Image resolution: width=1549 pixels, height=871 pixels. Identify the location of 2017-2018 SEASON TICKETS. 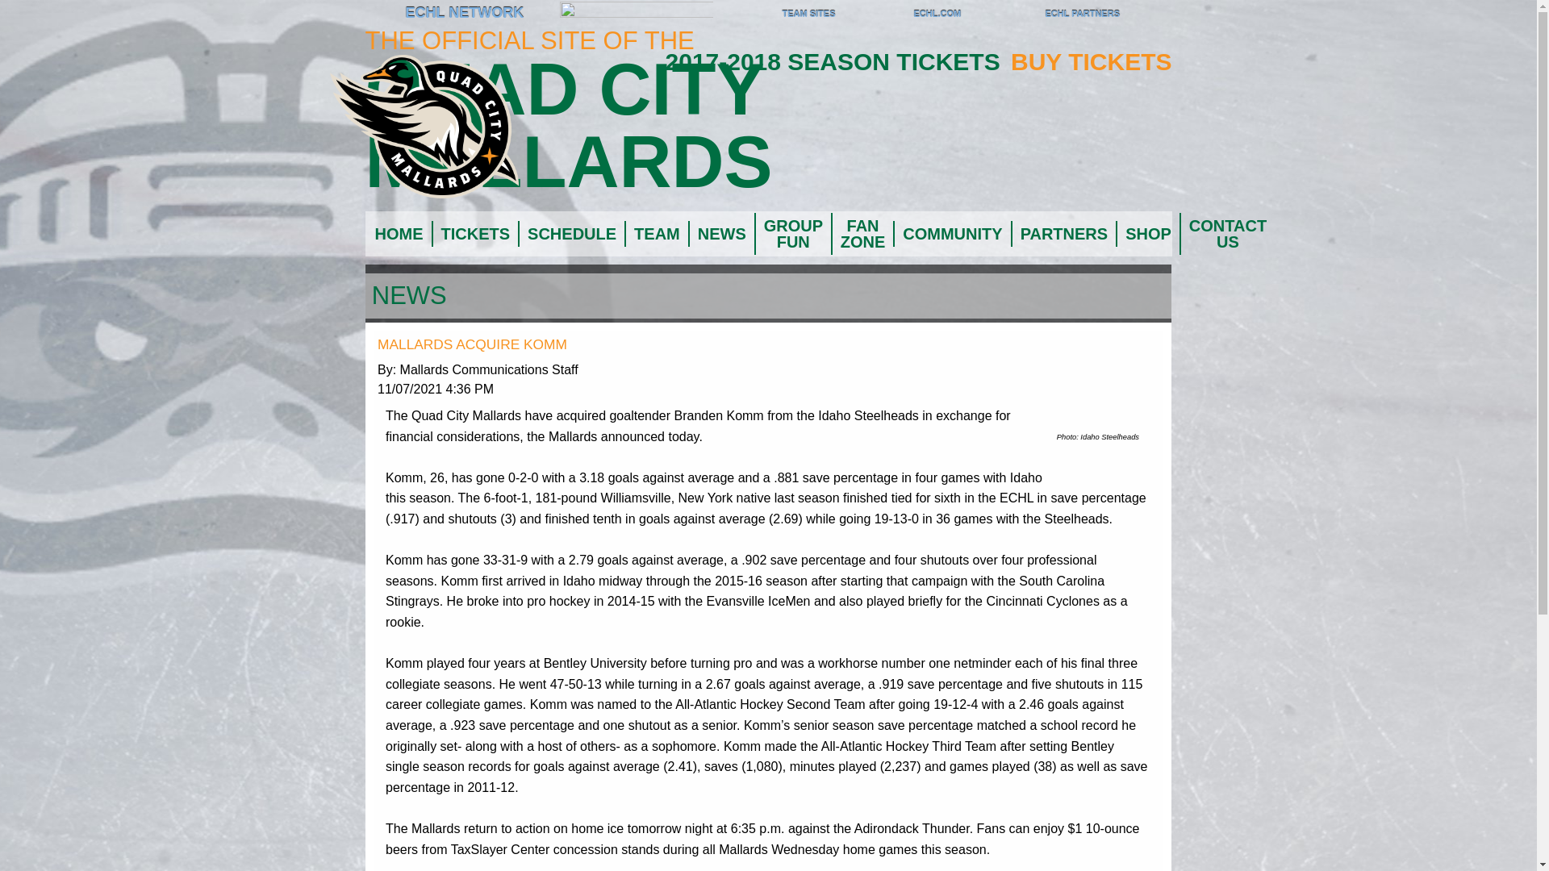
(837, 61).